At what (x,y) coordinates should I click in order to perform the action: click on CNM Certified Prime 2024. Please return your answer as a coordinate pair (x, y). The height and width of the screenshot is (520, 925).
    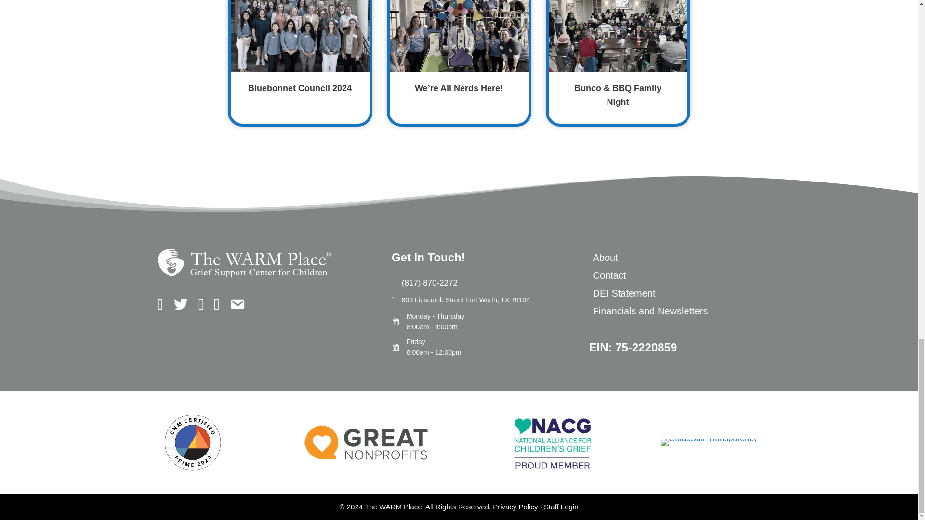
    Looking at the image, I should click on (192, 442).